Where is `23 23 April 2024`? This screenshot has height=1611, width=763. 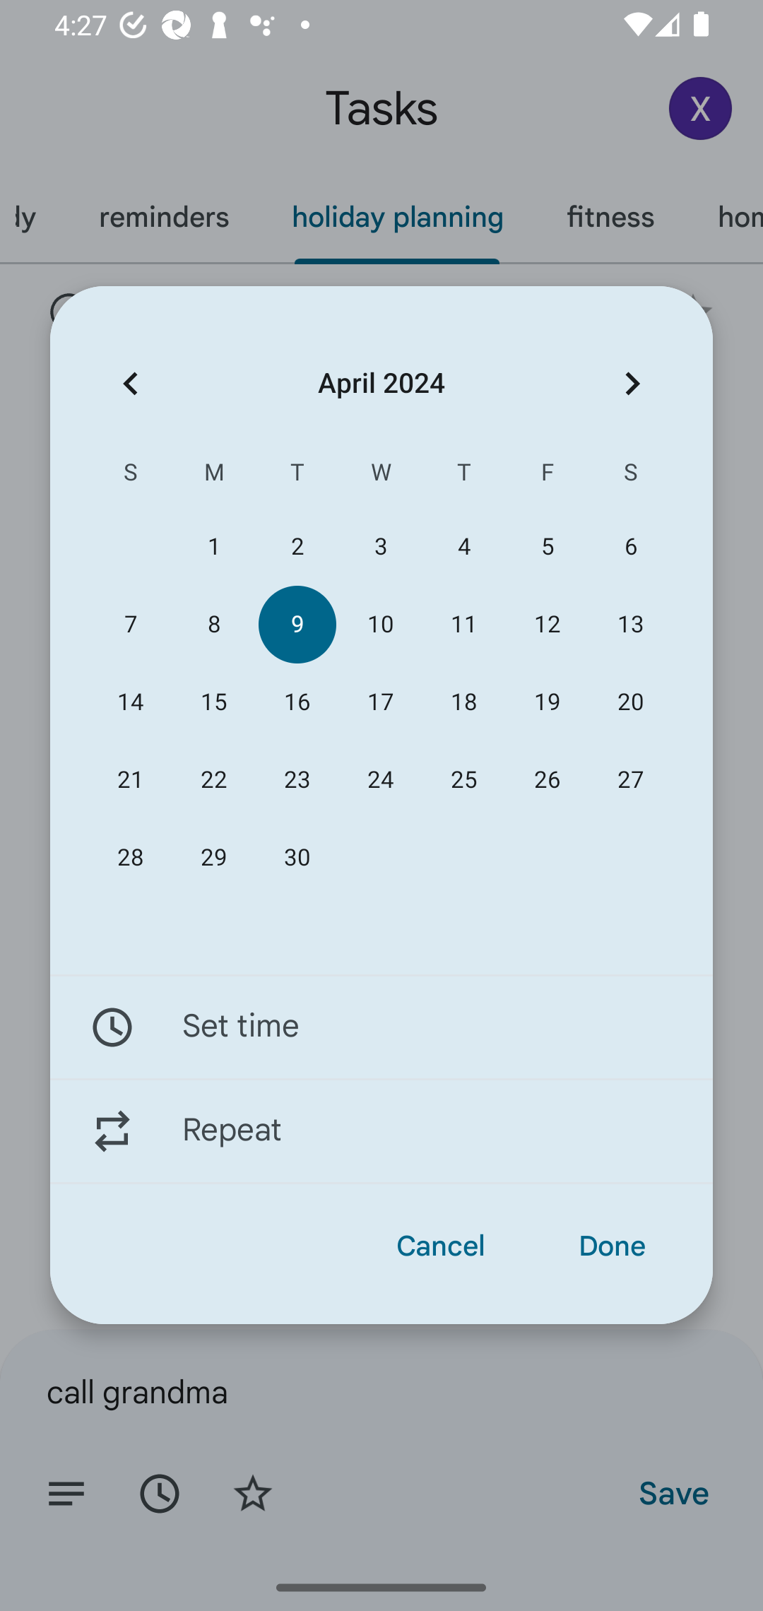 23 23 April 2024 is located at coordinates (297, 779).